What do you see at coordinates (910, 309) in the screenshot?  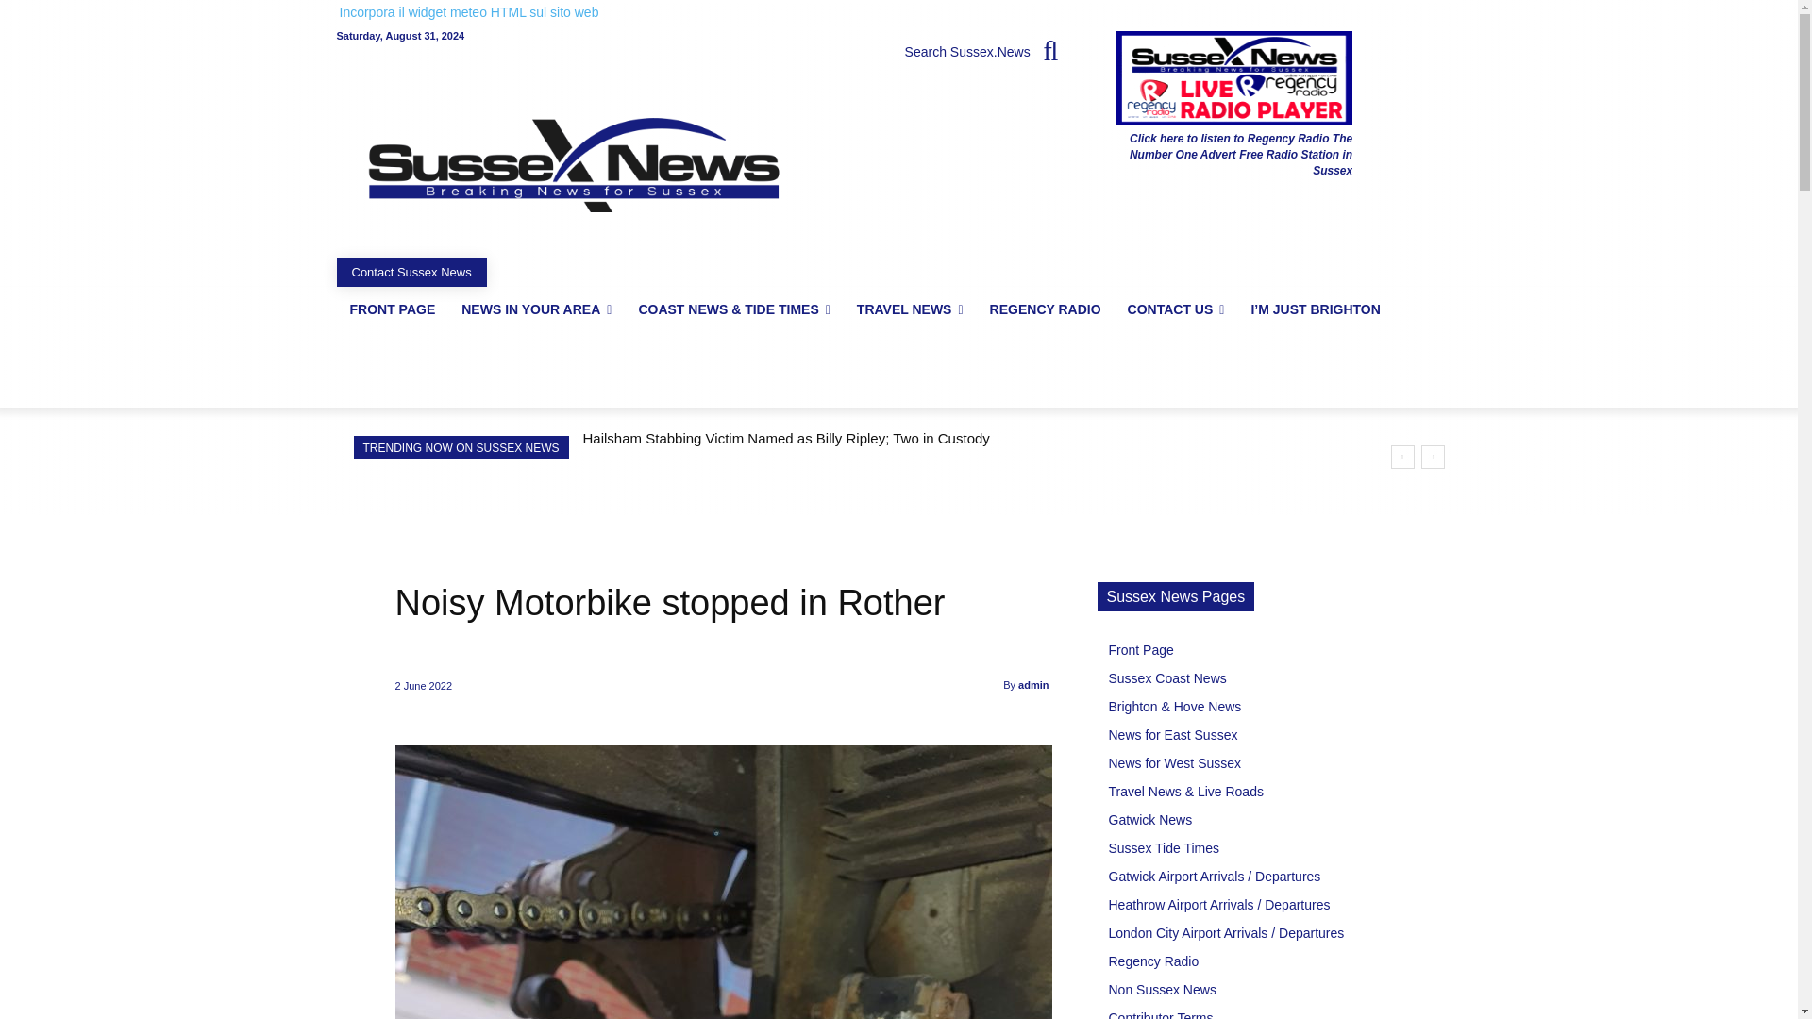 I see `TRAVEL NEWS` at bounding box center [910, 309].